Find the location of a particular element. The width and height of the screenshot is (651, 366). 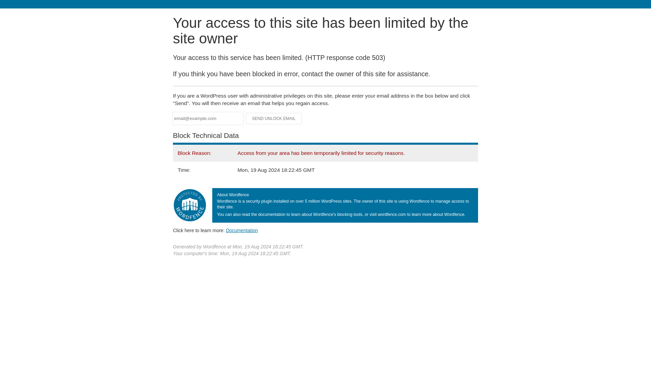

Send Unlock Email is located at coordinates (274, 119).